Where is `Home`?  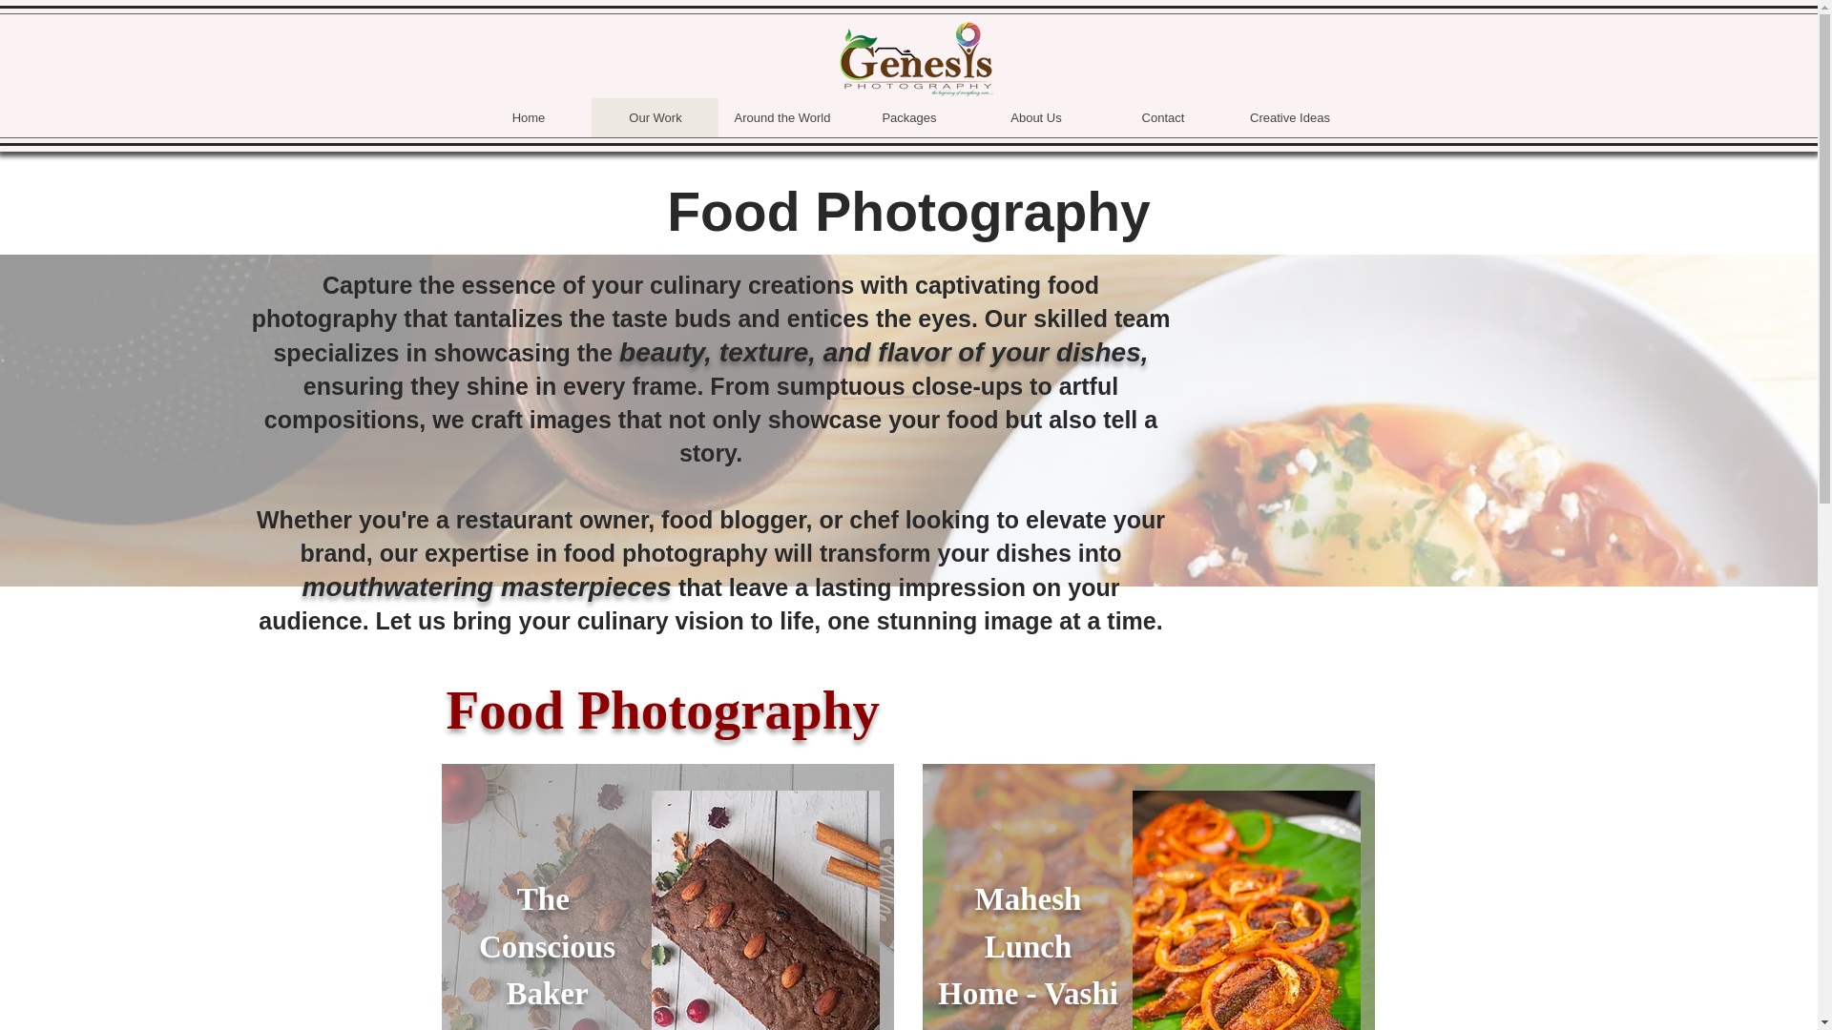 Home is located at coordinates (529, 116).